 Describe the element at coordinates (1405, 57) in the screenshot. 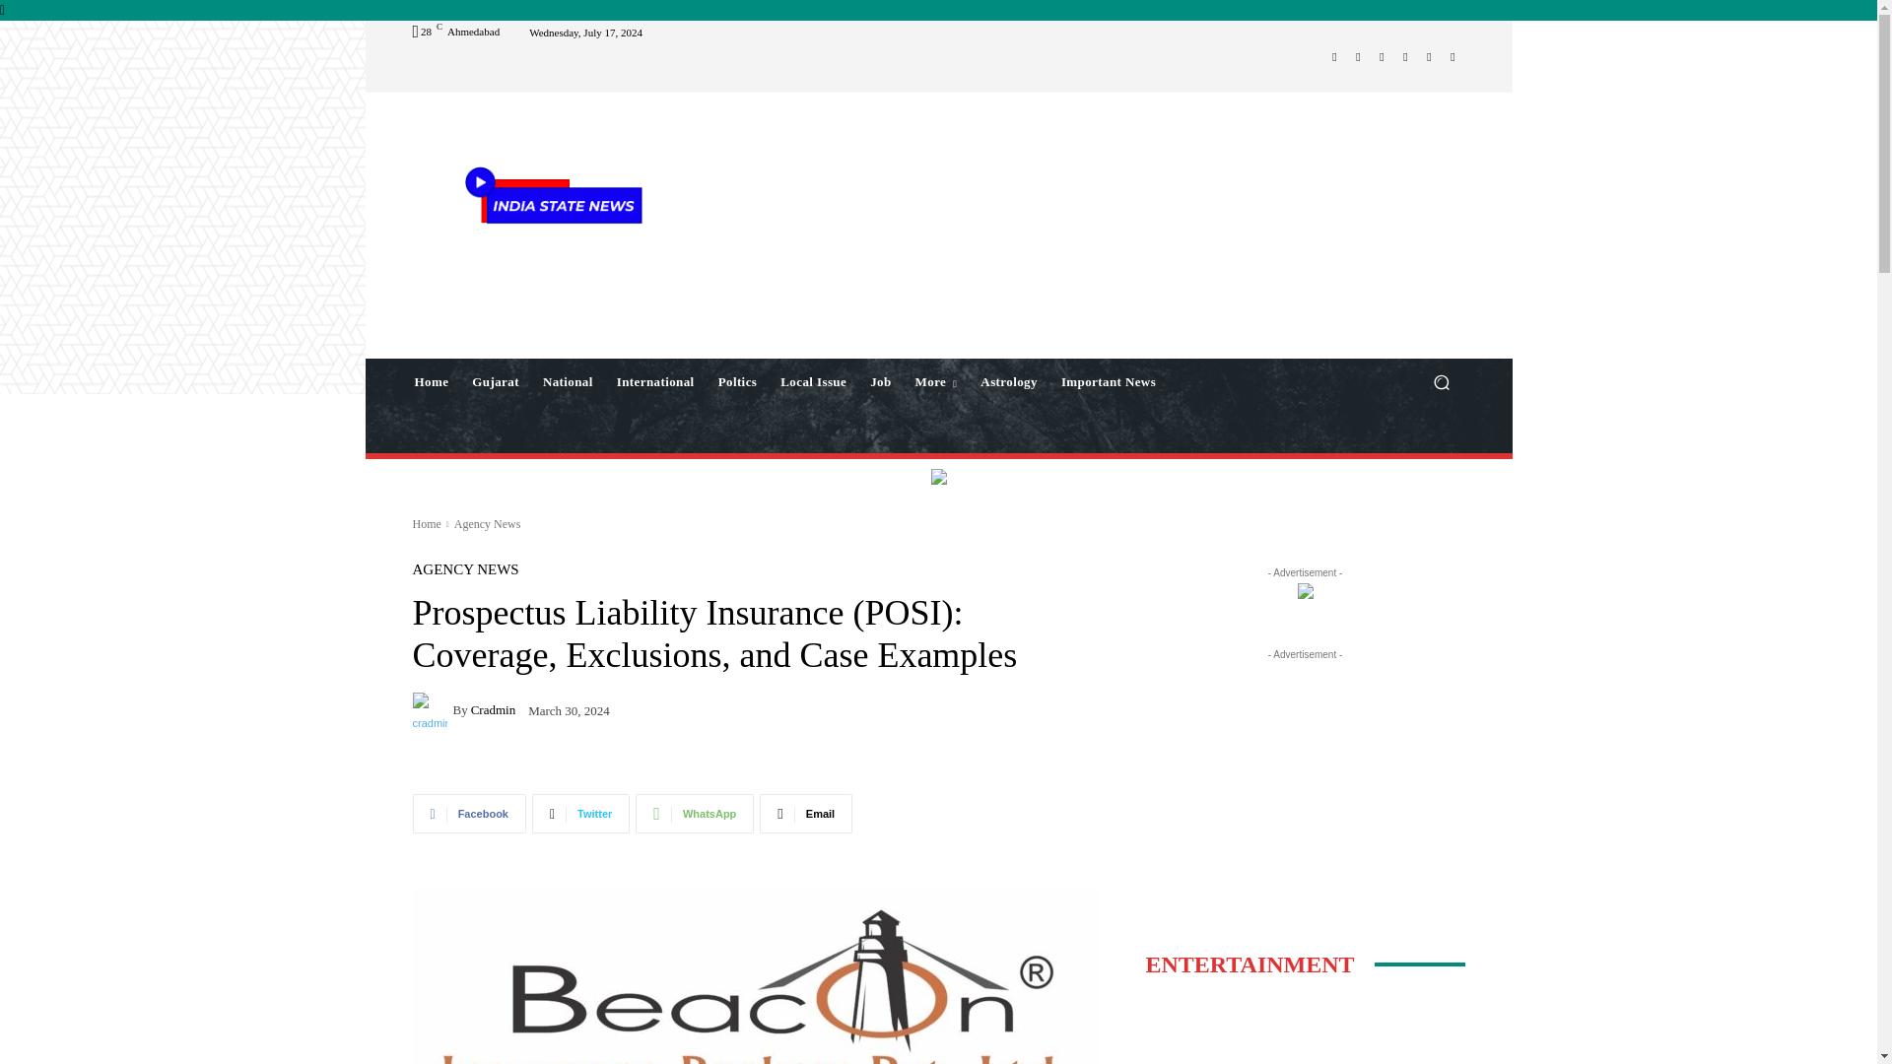

I see `Twitter` at that location.